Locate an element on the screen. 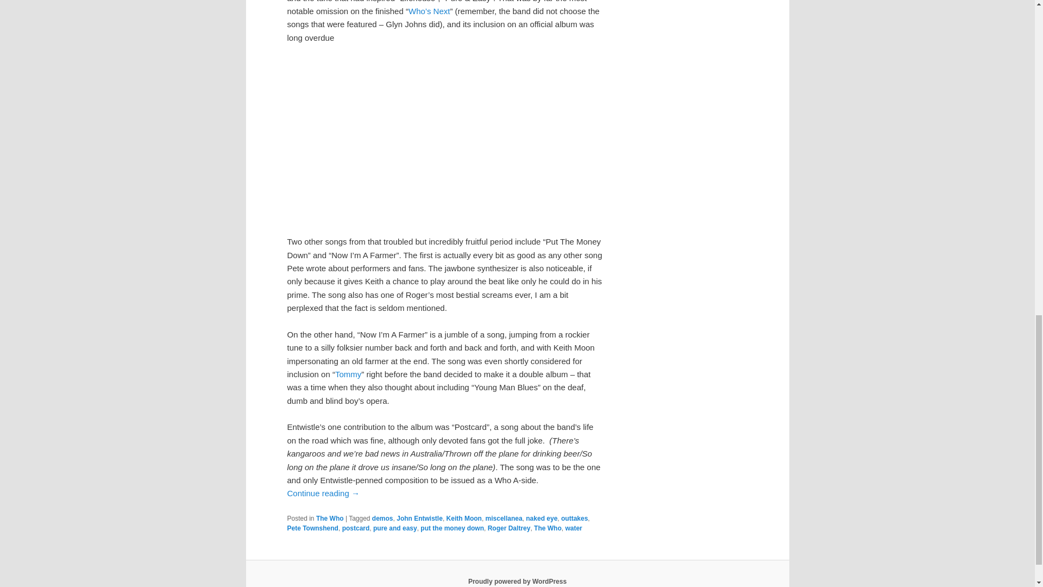  Keith Moon is located at coordinates (464, 519).